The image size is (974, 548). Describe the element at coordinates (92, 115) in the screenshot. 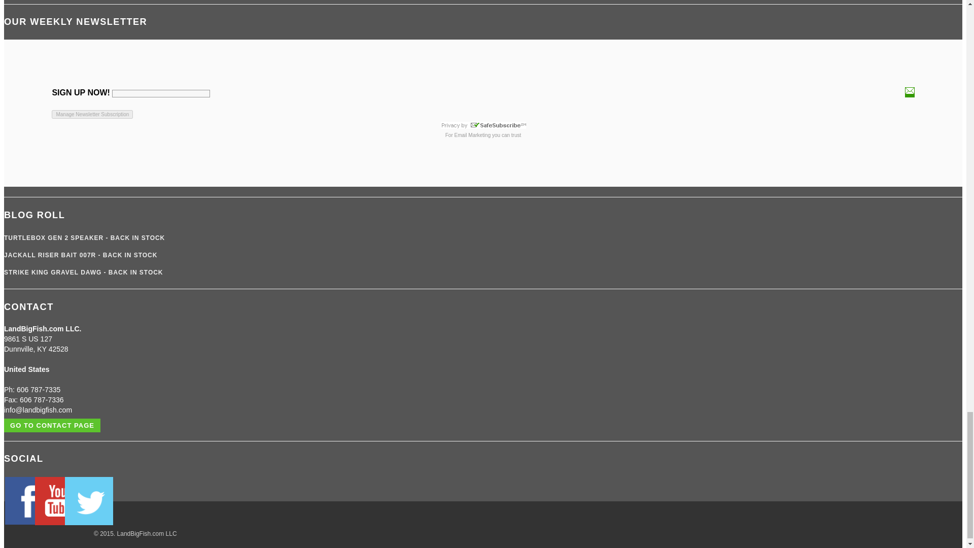

I see `Manage Newsletter Subscription` at that location.